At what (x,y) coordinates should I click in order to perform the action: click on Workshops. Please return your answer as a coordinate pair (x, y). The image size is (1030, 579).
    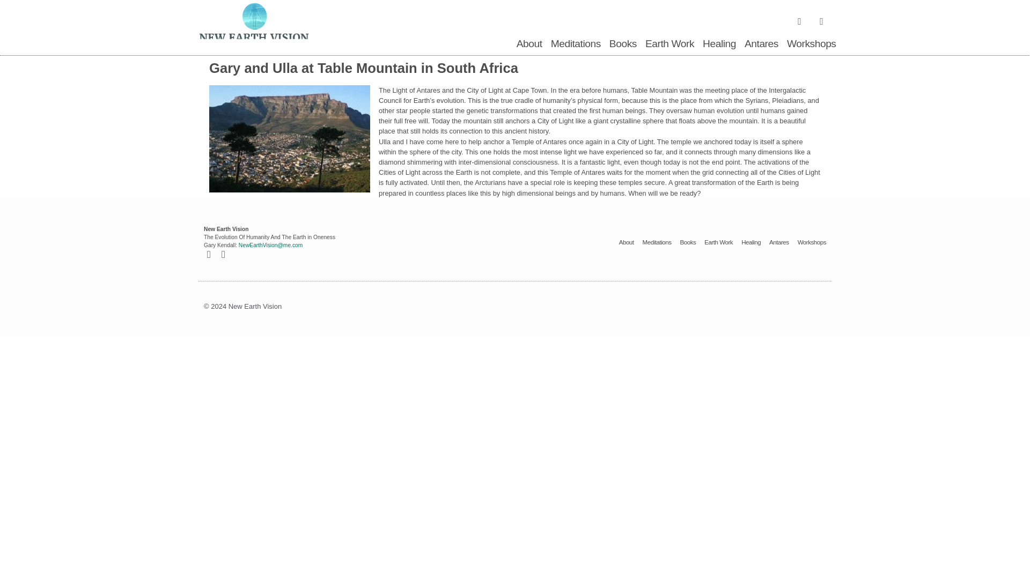
    Looking at the image, I should click on (811, 242).